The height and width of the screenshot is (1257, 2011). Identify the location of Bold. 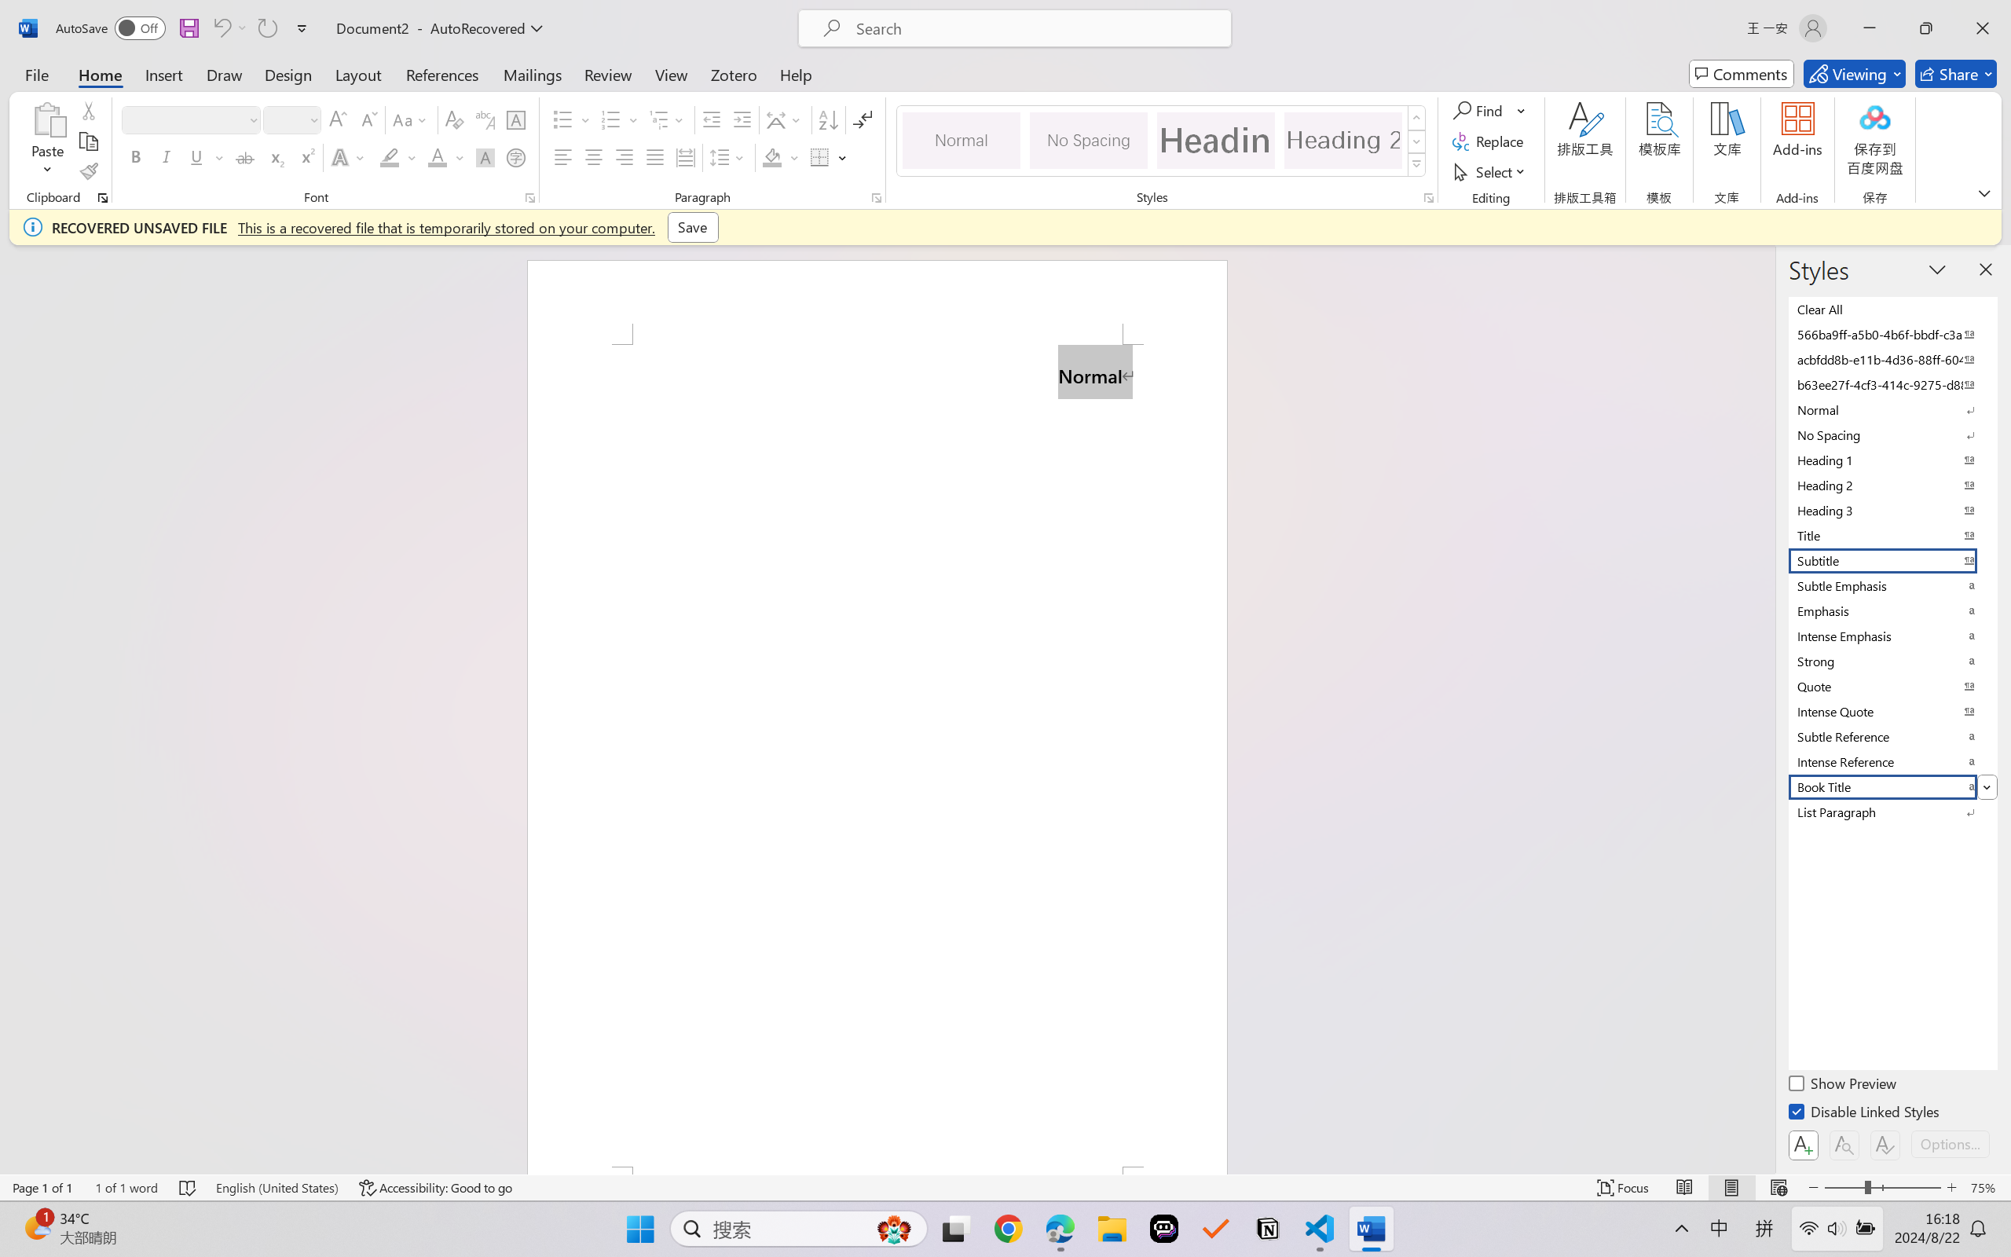
(137, 157).